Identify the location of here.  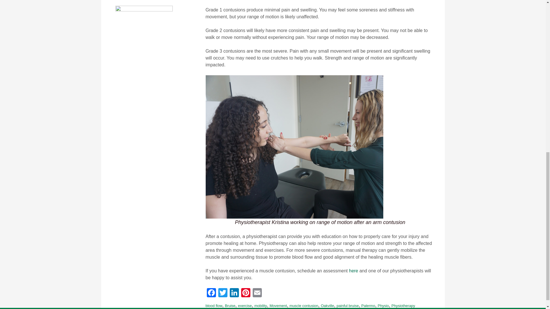
(353, 271).